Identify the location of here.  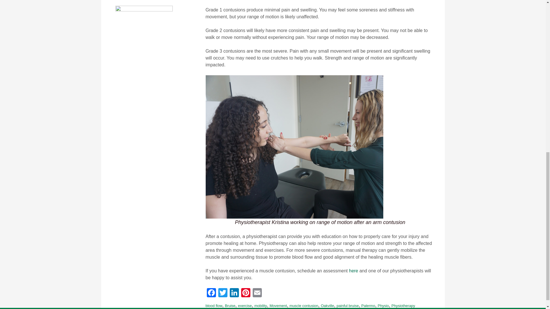
(353, 271).